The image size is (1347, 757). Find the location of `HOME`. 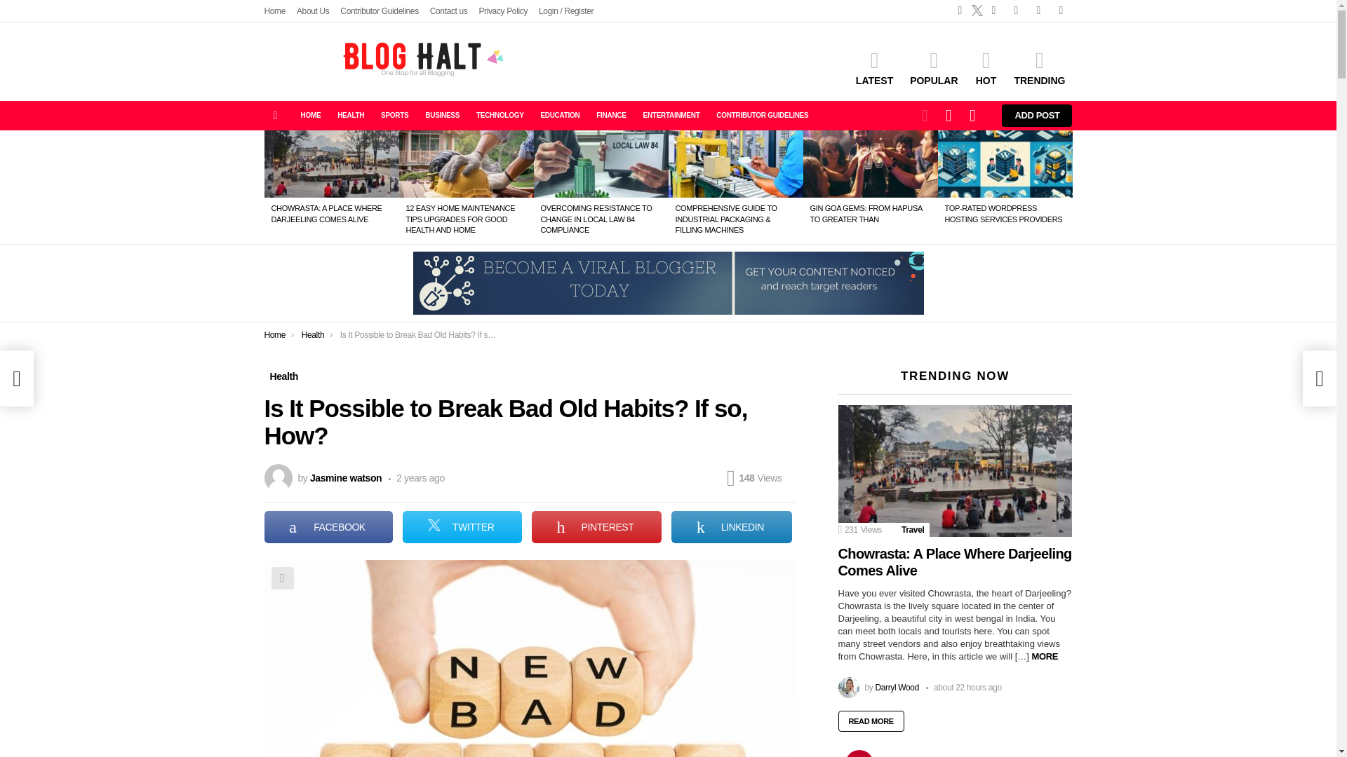

HOME is located at coordinates (310, 116).